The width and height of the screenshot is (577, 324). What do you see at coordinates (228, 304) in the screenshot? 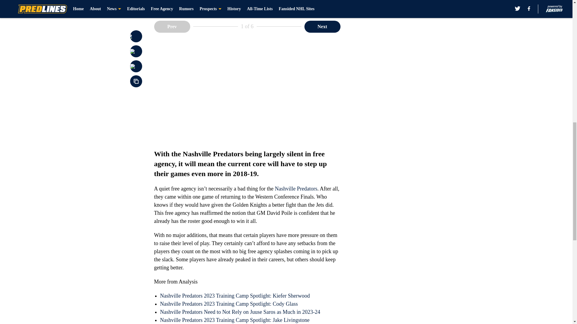
I see `Nashville Predators 2023 Training Camp Spotlight: Cody Glass` at bounding box center [228, 304].